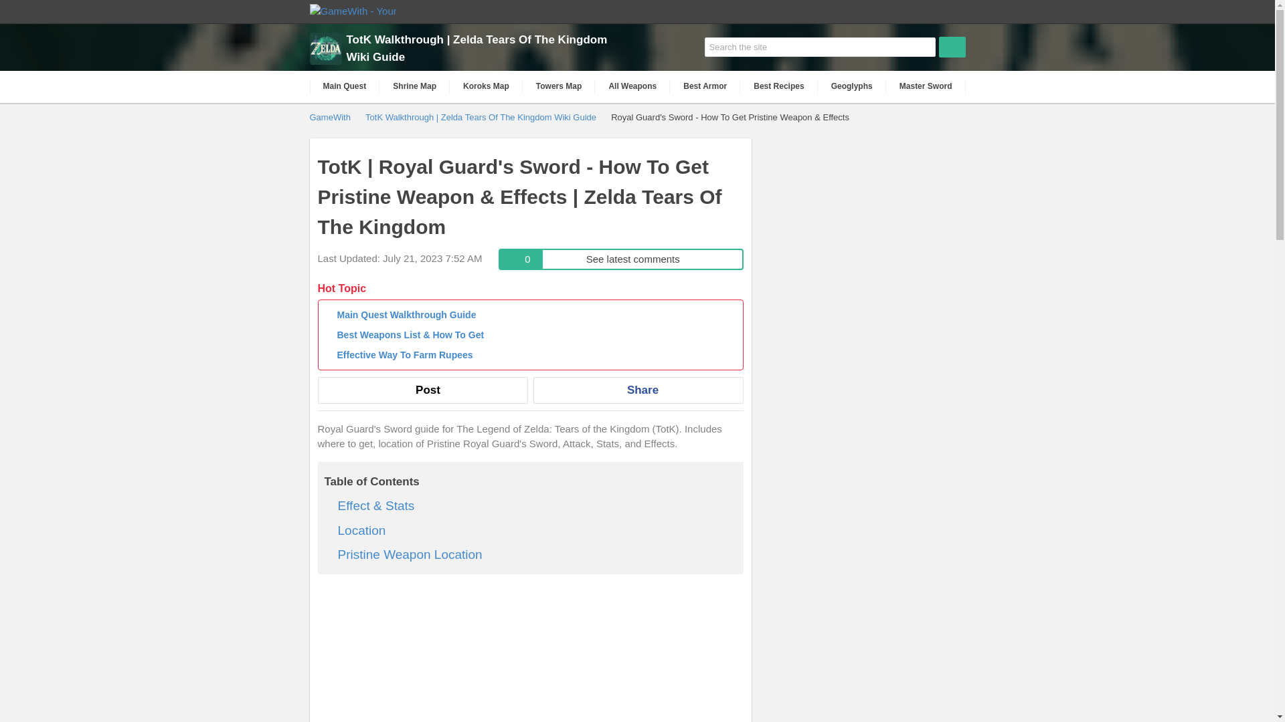  Describe the element at coordinates (637, 390) in the screenshot. I see `Share` at that location.